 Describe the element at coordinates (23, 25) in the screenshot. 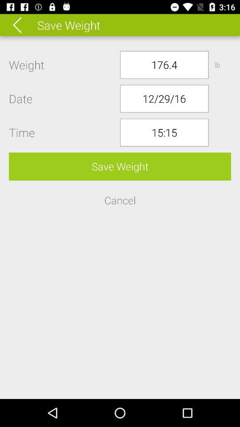

I see `press app to the left of save weight app` at that location.